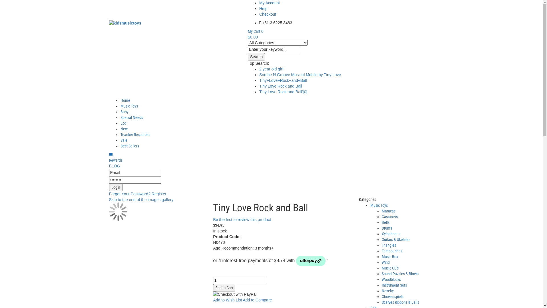 The width and height of the screenshot is (547, 308). I want to click on Sound Puzzles & Blocks, so click(401, 274).